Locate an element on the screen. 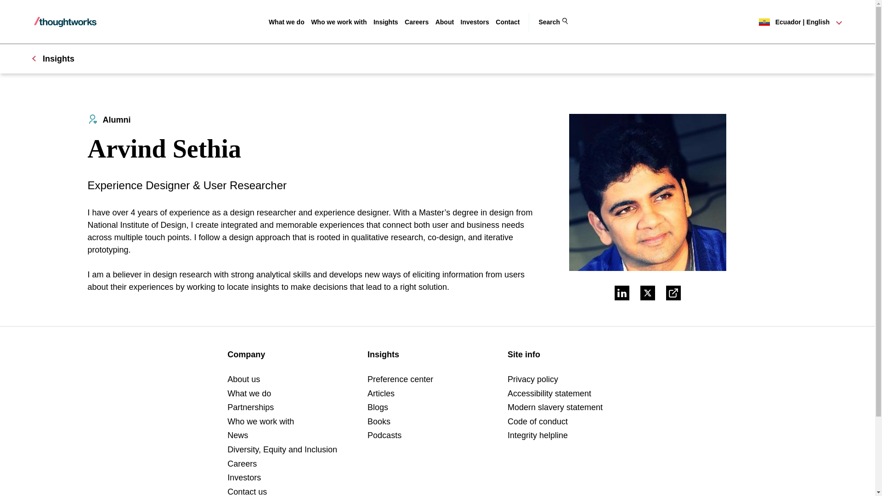 The width and height of the screenshot is (882, 496). Insights is located at coordinates (386, 22).